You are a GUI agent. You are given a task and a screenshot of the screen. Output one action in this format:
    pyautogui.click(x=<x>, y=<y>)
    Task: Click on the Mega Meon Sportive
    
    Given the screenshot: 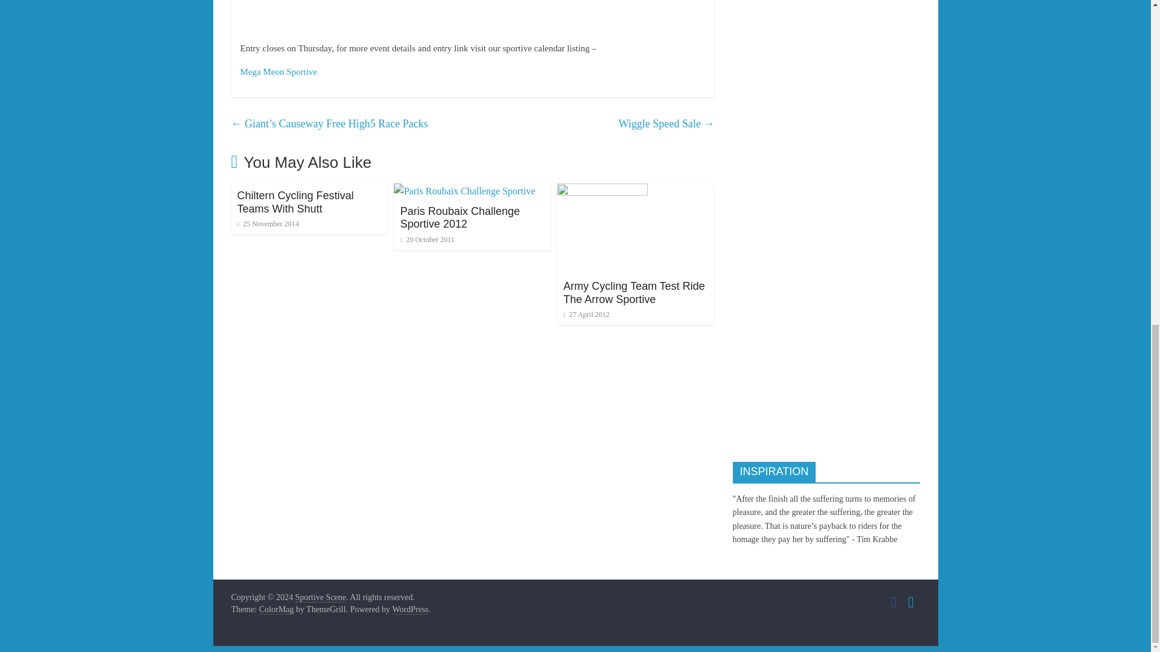 What is the action you would take?
    pyautogui.click(x=278, y=72)
    